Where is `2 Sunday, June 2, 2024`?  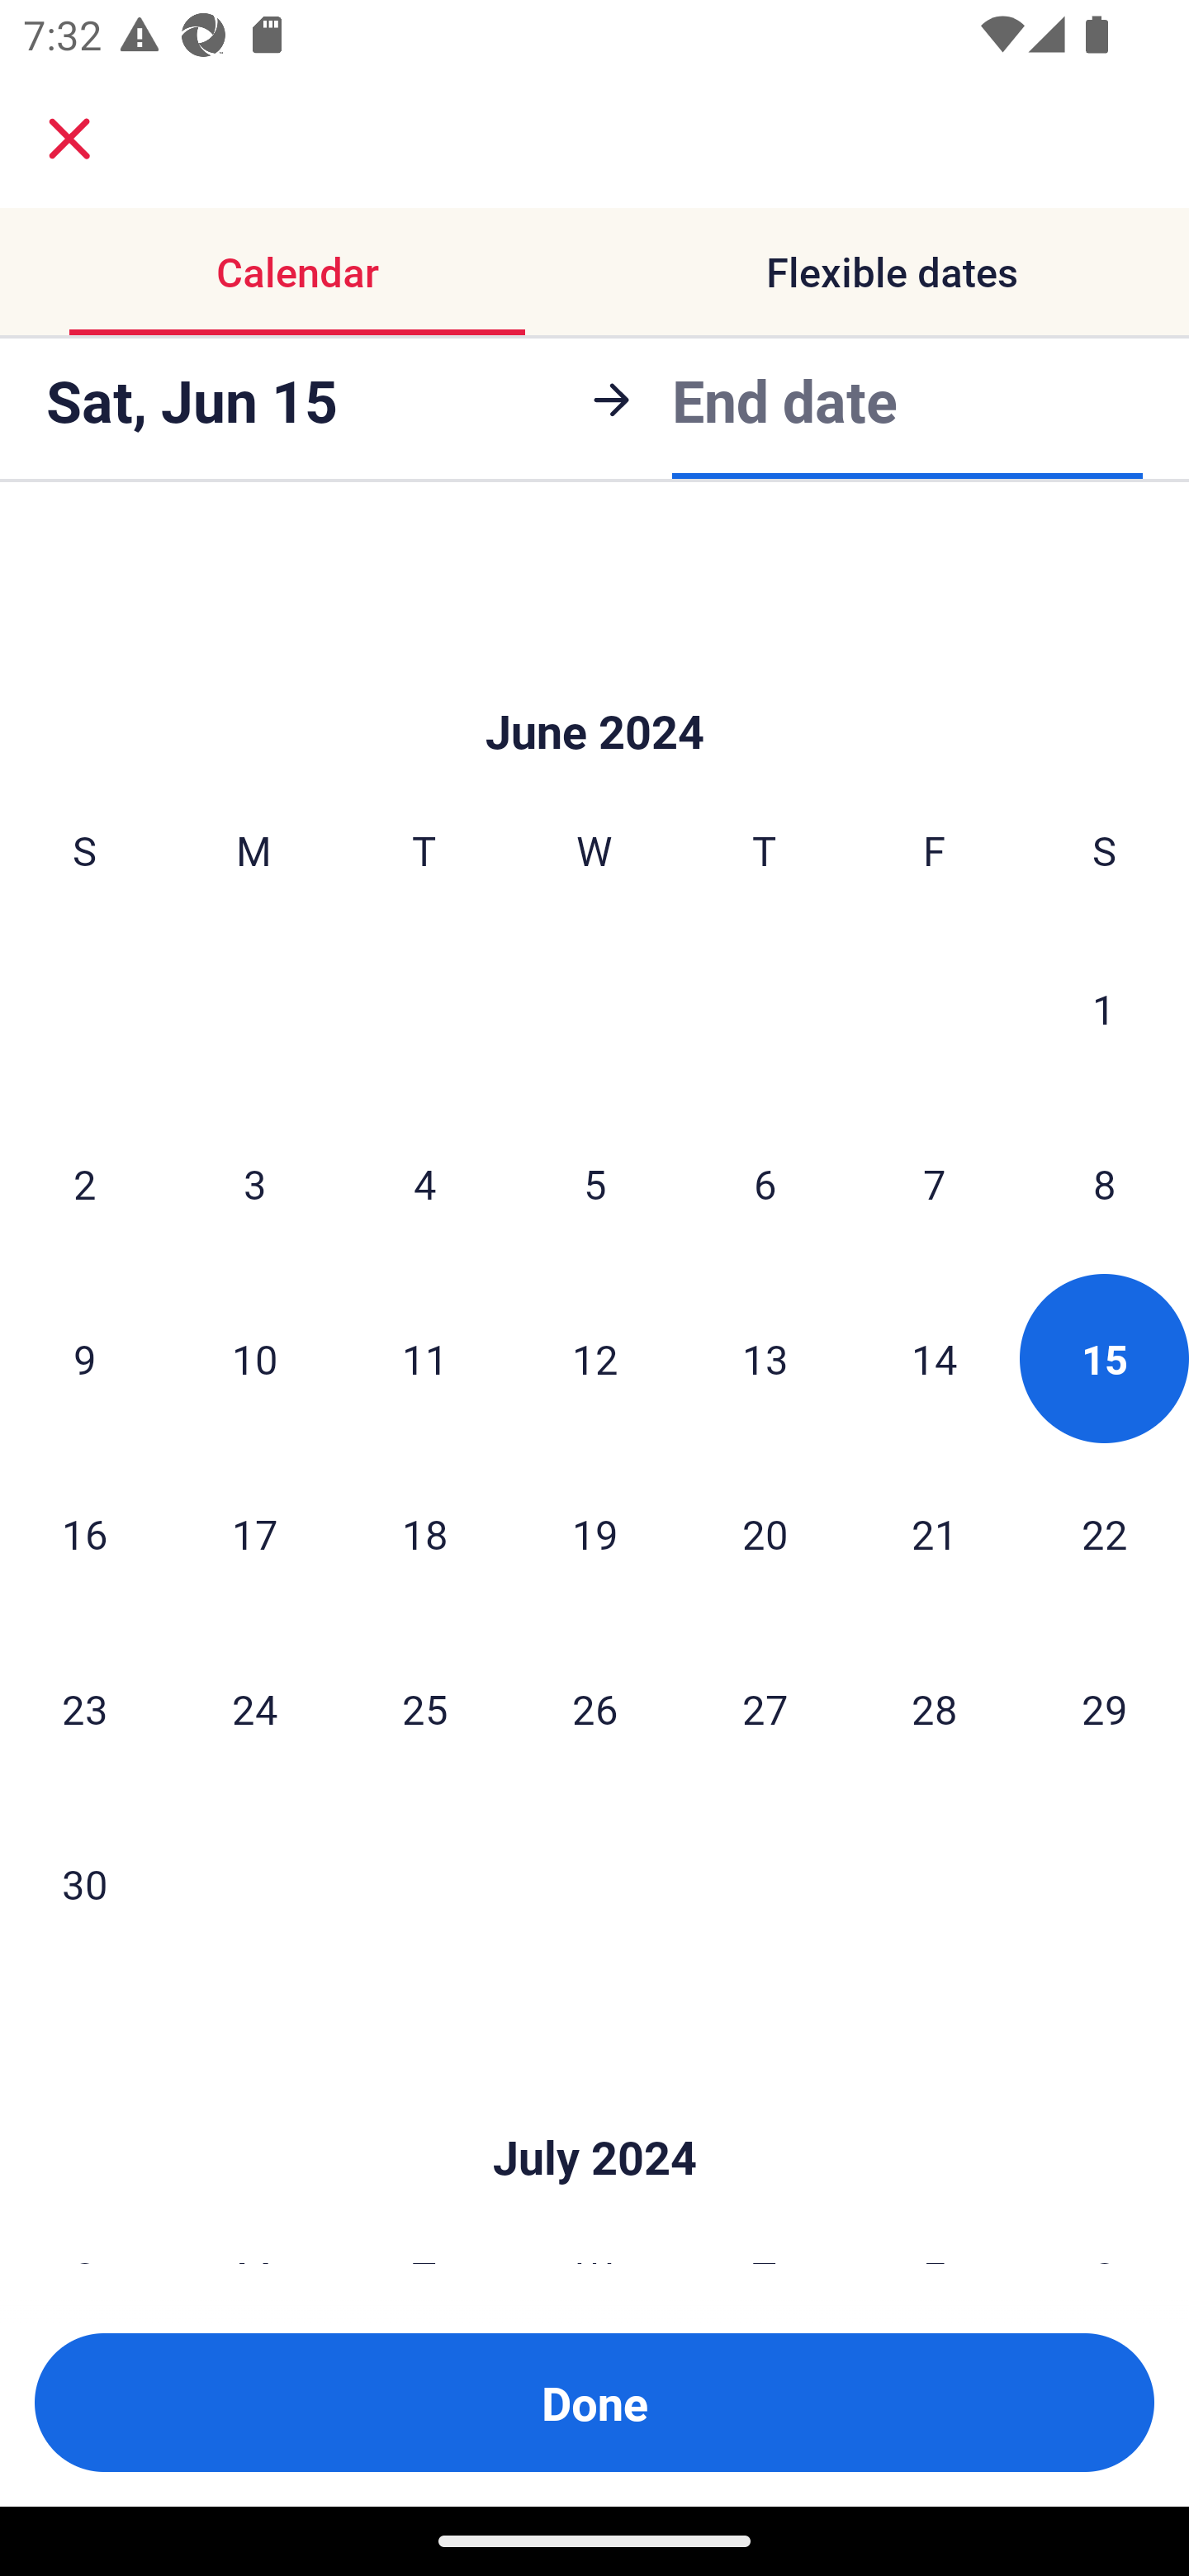 2 Sunday, June 2, 2024 is located at coordinates (84, 1184).